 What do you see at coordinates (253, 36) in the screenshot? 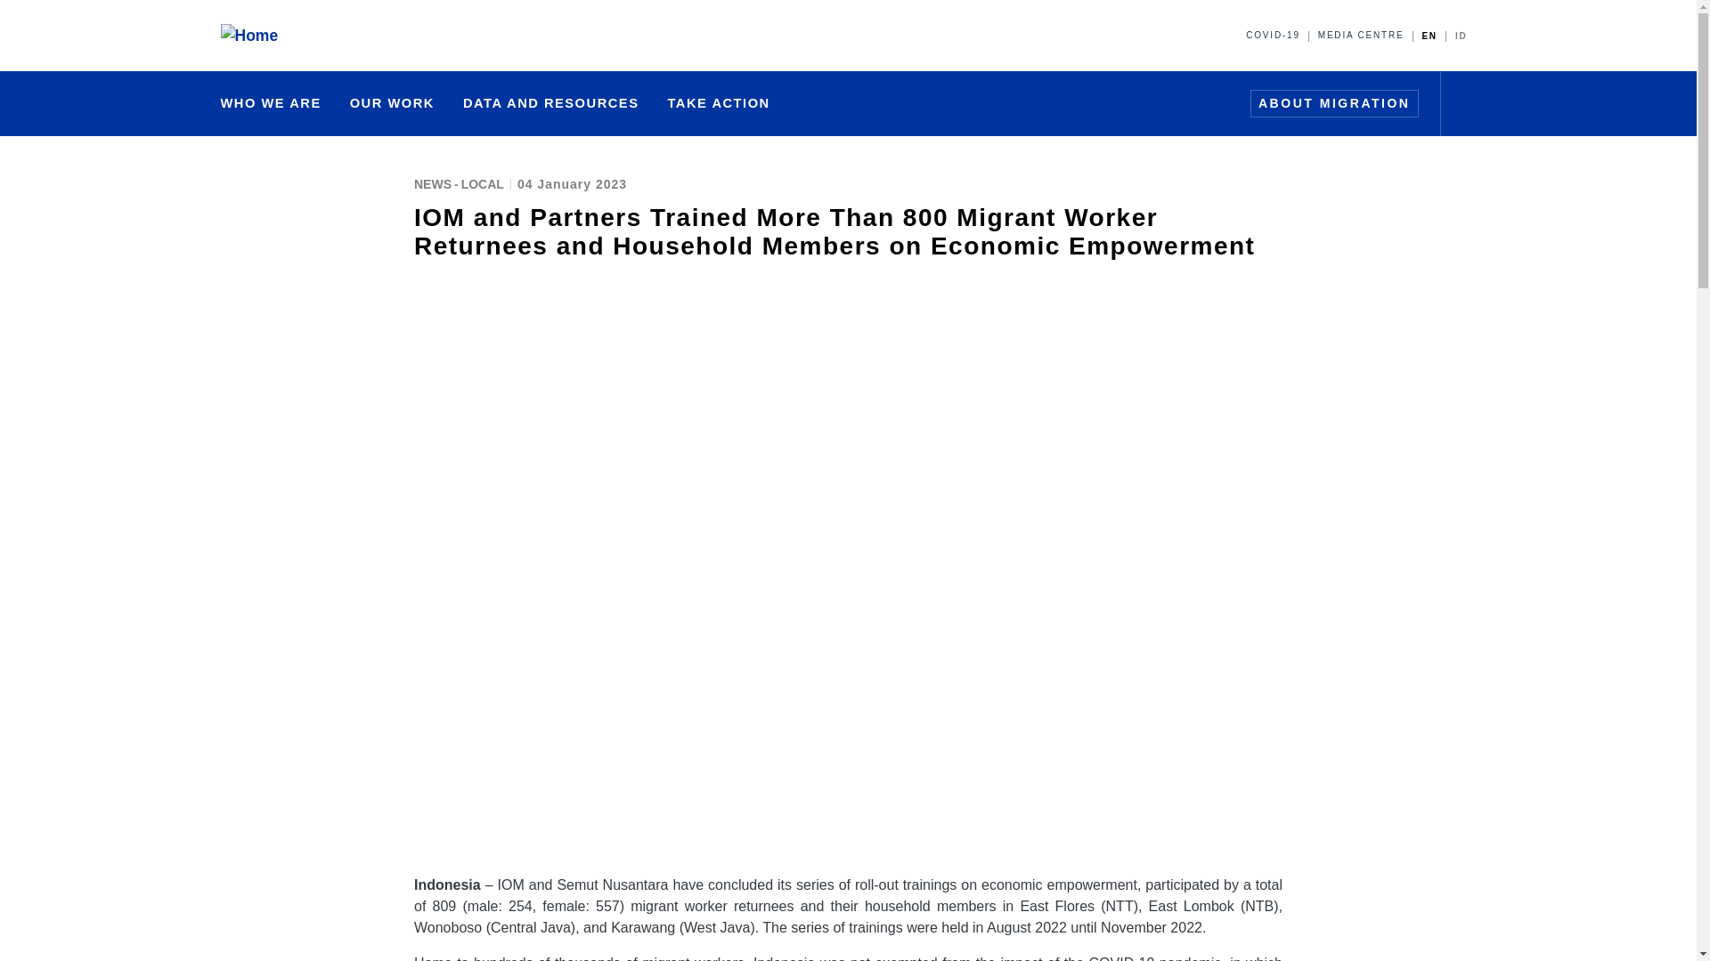
I see `Home` at bounding box center [253, 36].